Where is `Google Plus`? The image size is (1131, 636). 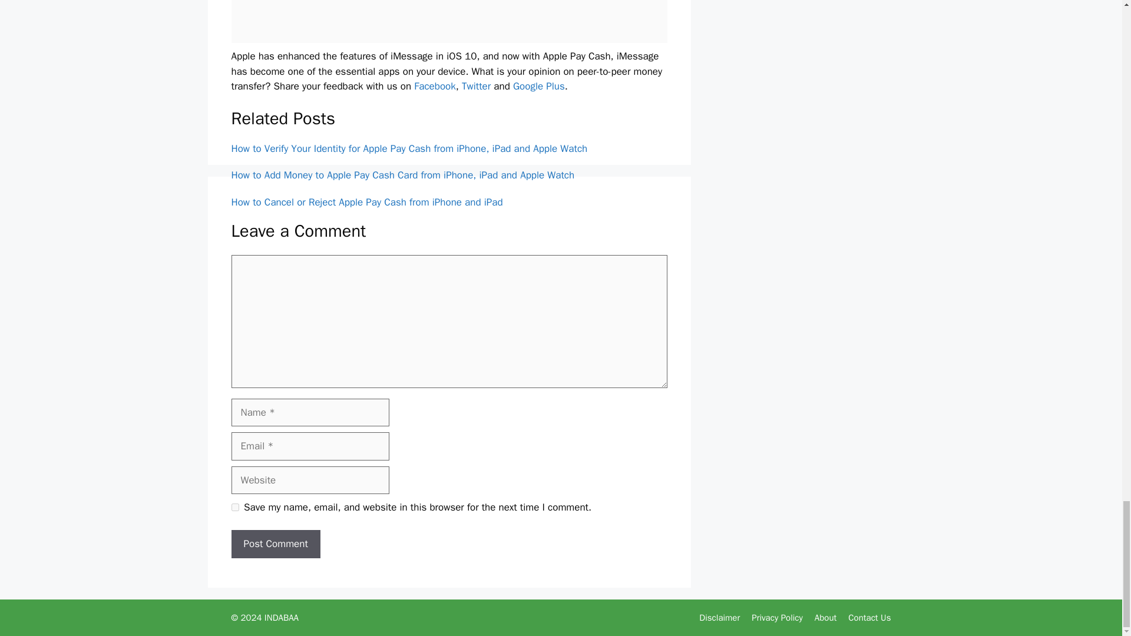 Google Plus is located at coordinates (538, 86).